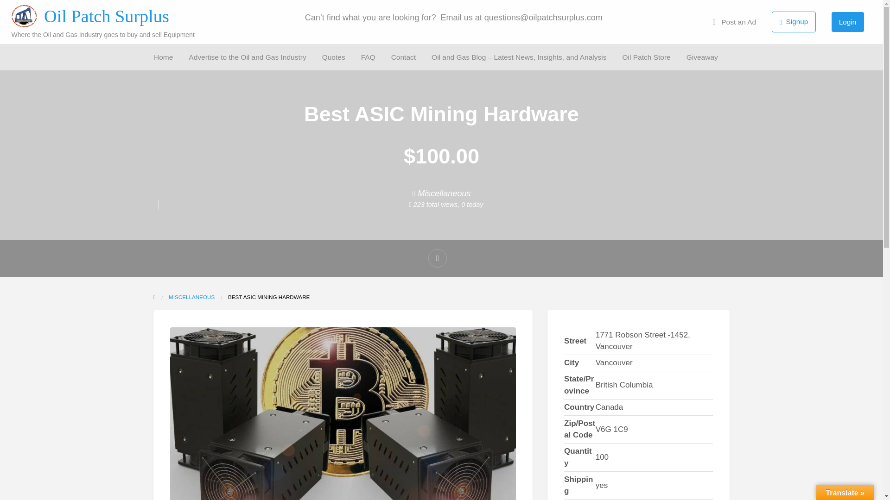 The image size is (890, 500). What do you see at coordinates (793, 22) in the screenshot?
I see `Signup` at bounding box center [793, 22].